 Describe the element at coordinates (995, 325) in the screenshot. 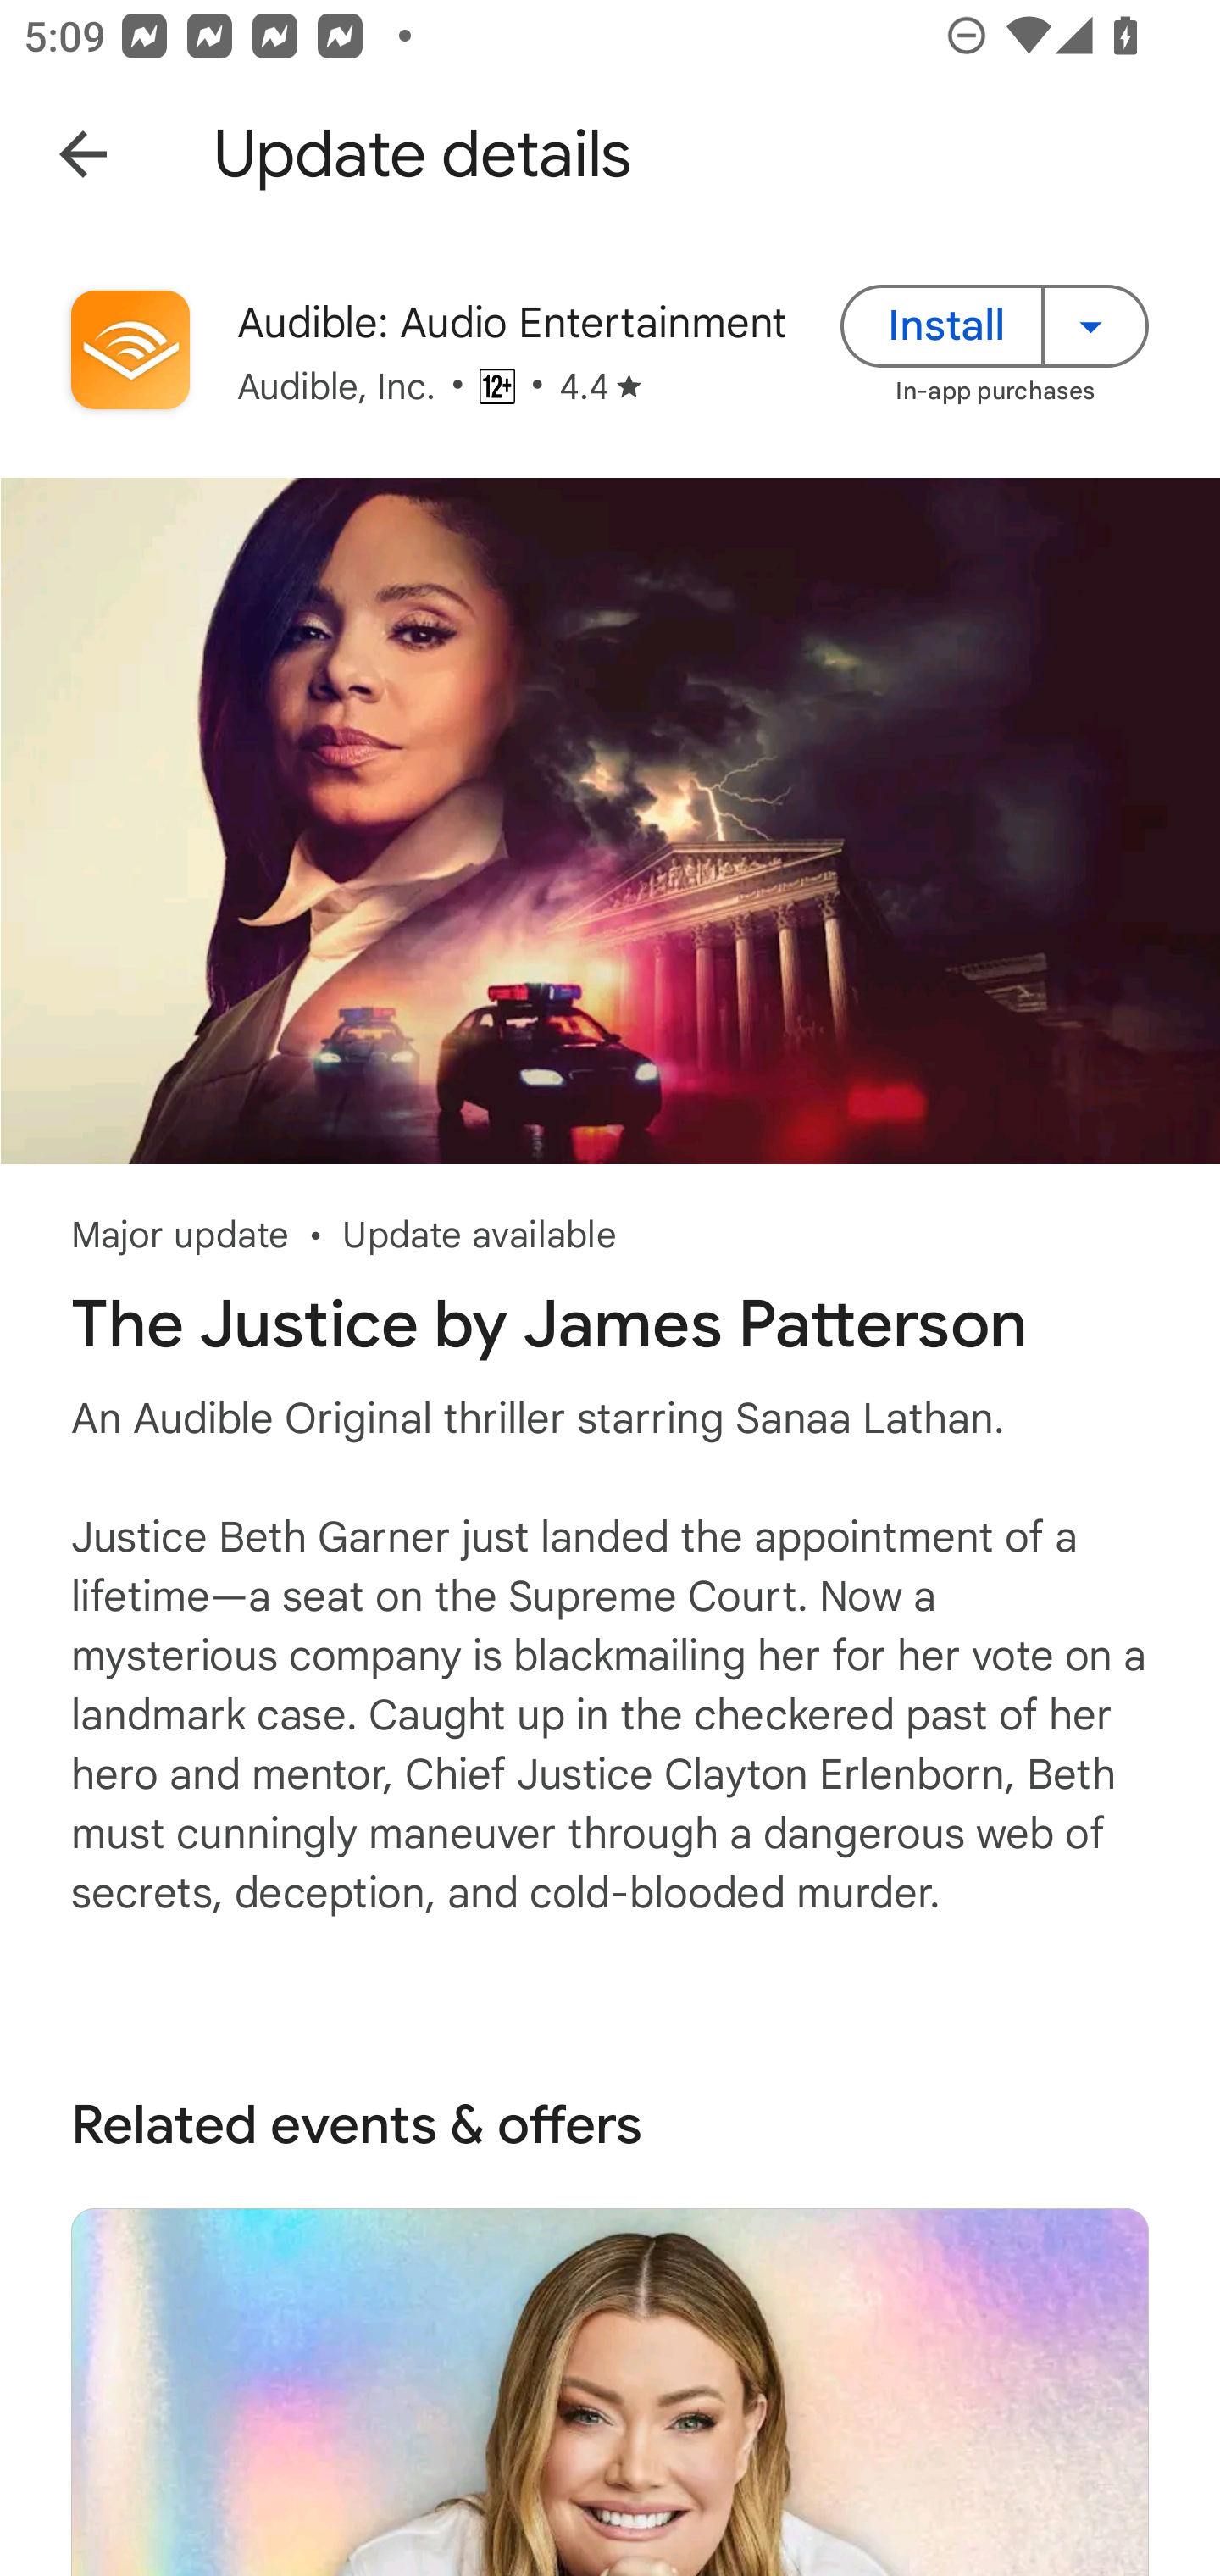

I see `Install Install Install on more devices` at that location.